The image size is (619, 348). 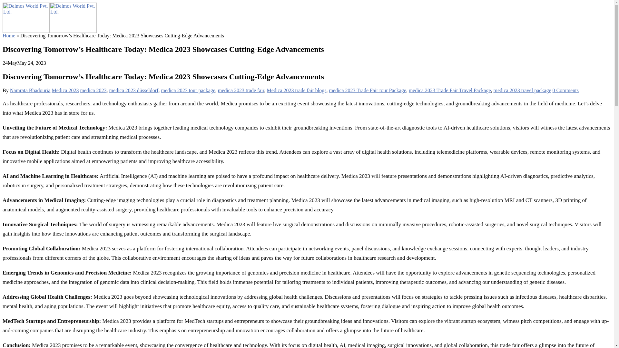 I want to click on Namrata Bhadouria, so click(x=30, y=90).